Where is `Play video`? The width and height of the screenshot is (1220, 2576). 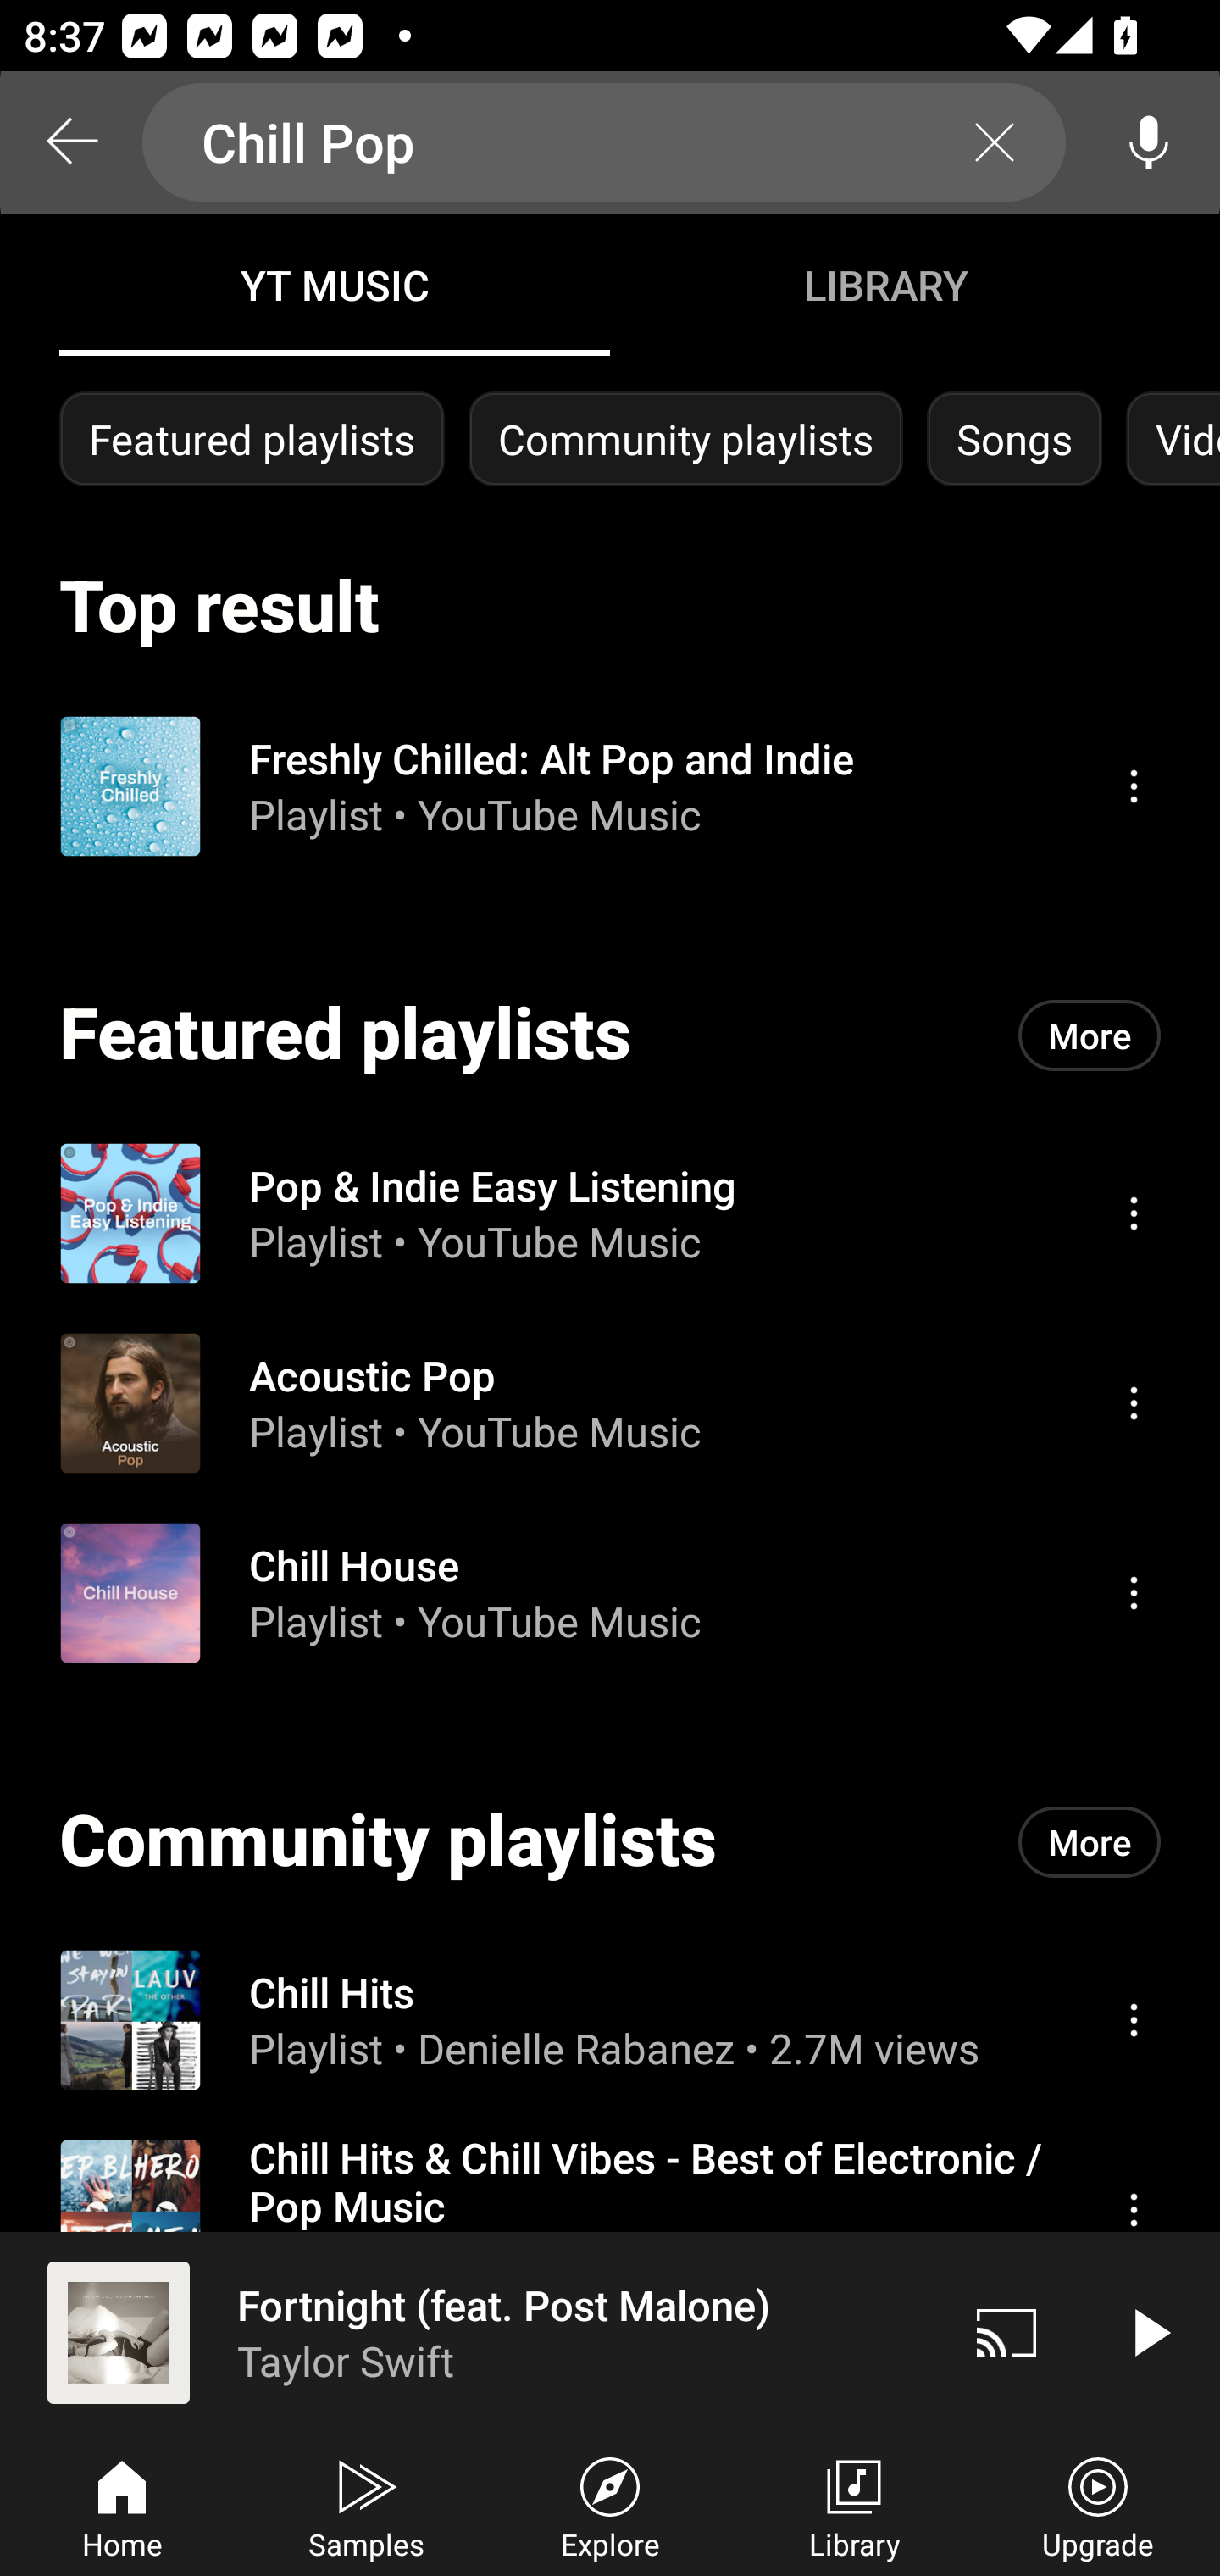
Play video is located at coordinates (1149, 2332).